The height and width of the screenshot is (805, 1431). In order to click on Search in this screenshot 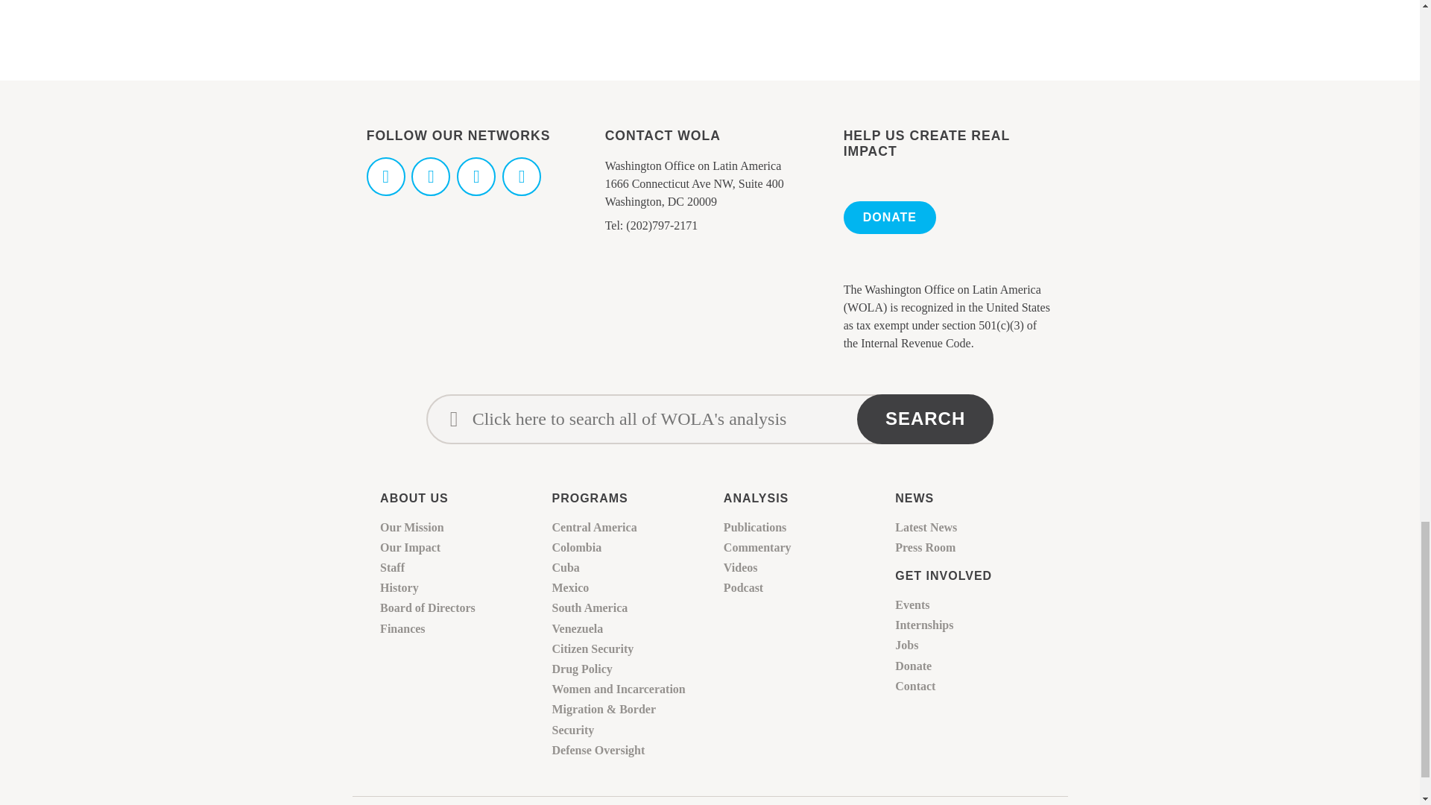, I will do `click(925, 419)`.